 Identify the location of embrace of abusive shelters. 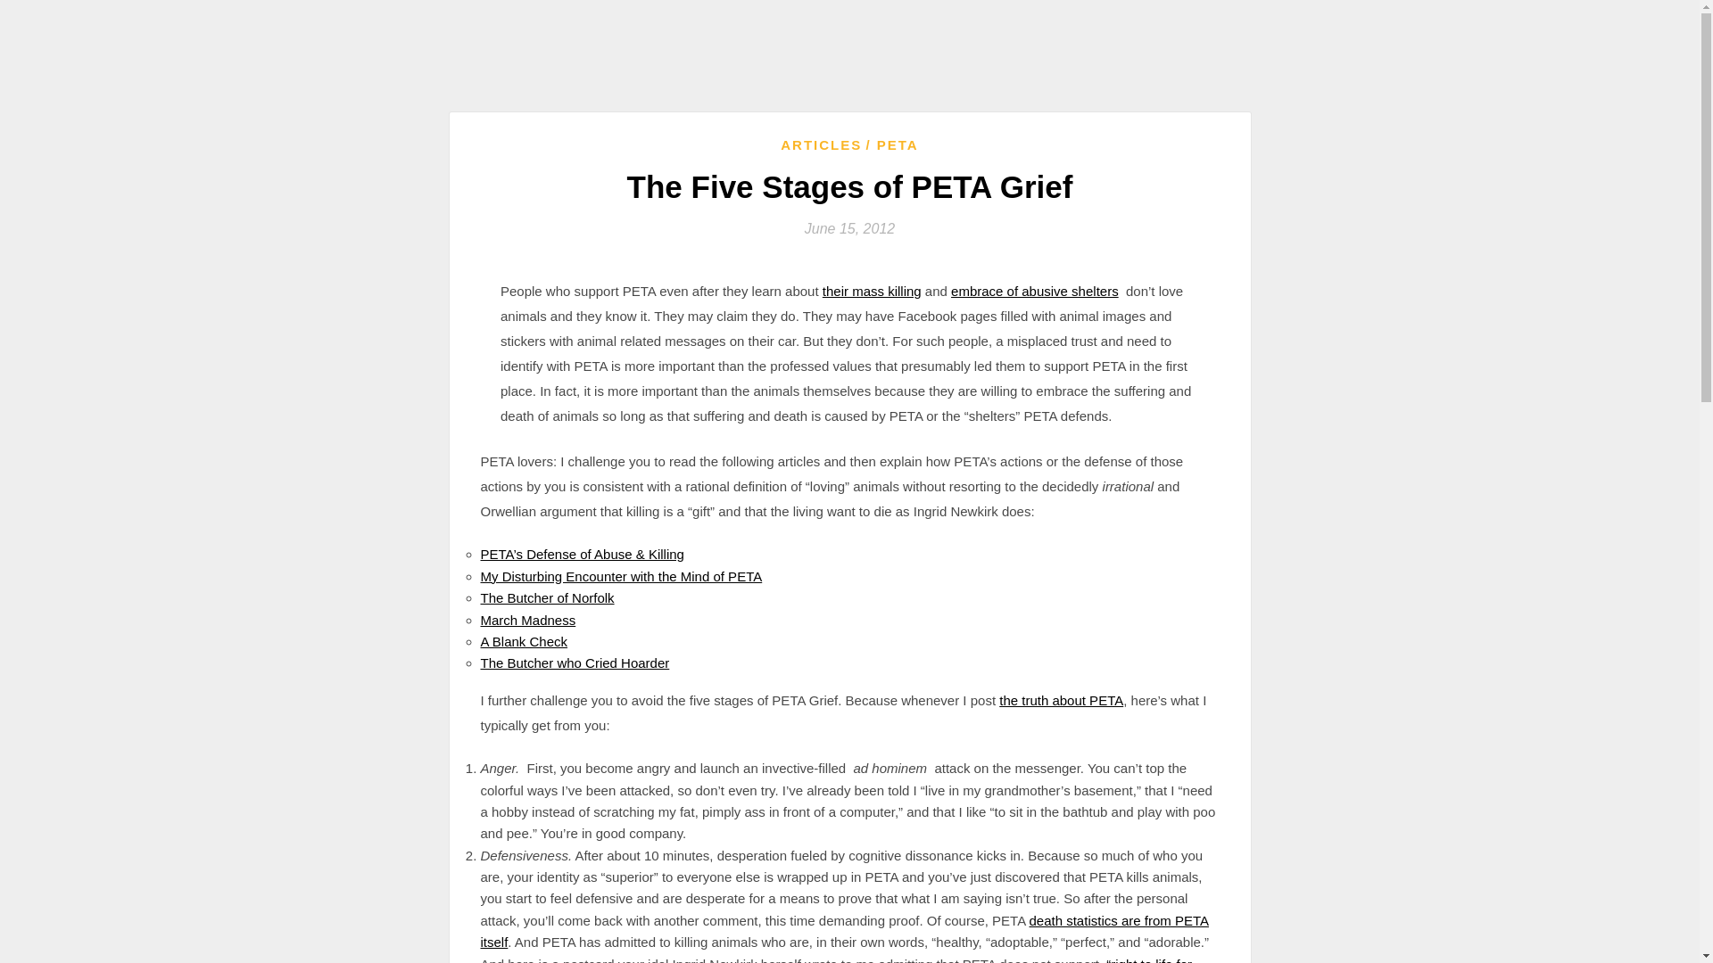
(1034, 291).